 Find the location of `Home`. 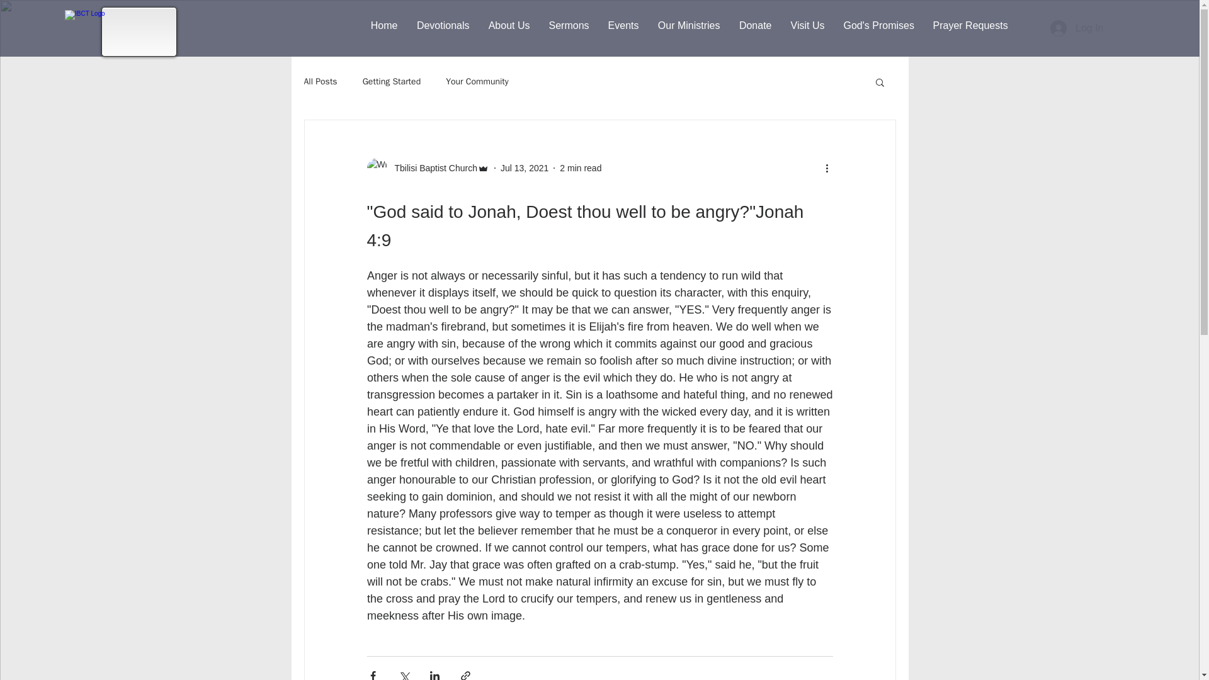

Home is located at coordinates (384, 25).